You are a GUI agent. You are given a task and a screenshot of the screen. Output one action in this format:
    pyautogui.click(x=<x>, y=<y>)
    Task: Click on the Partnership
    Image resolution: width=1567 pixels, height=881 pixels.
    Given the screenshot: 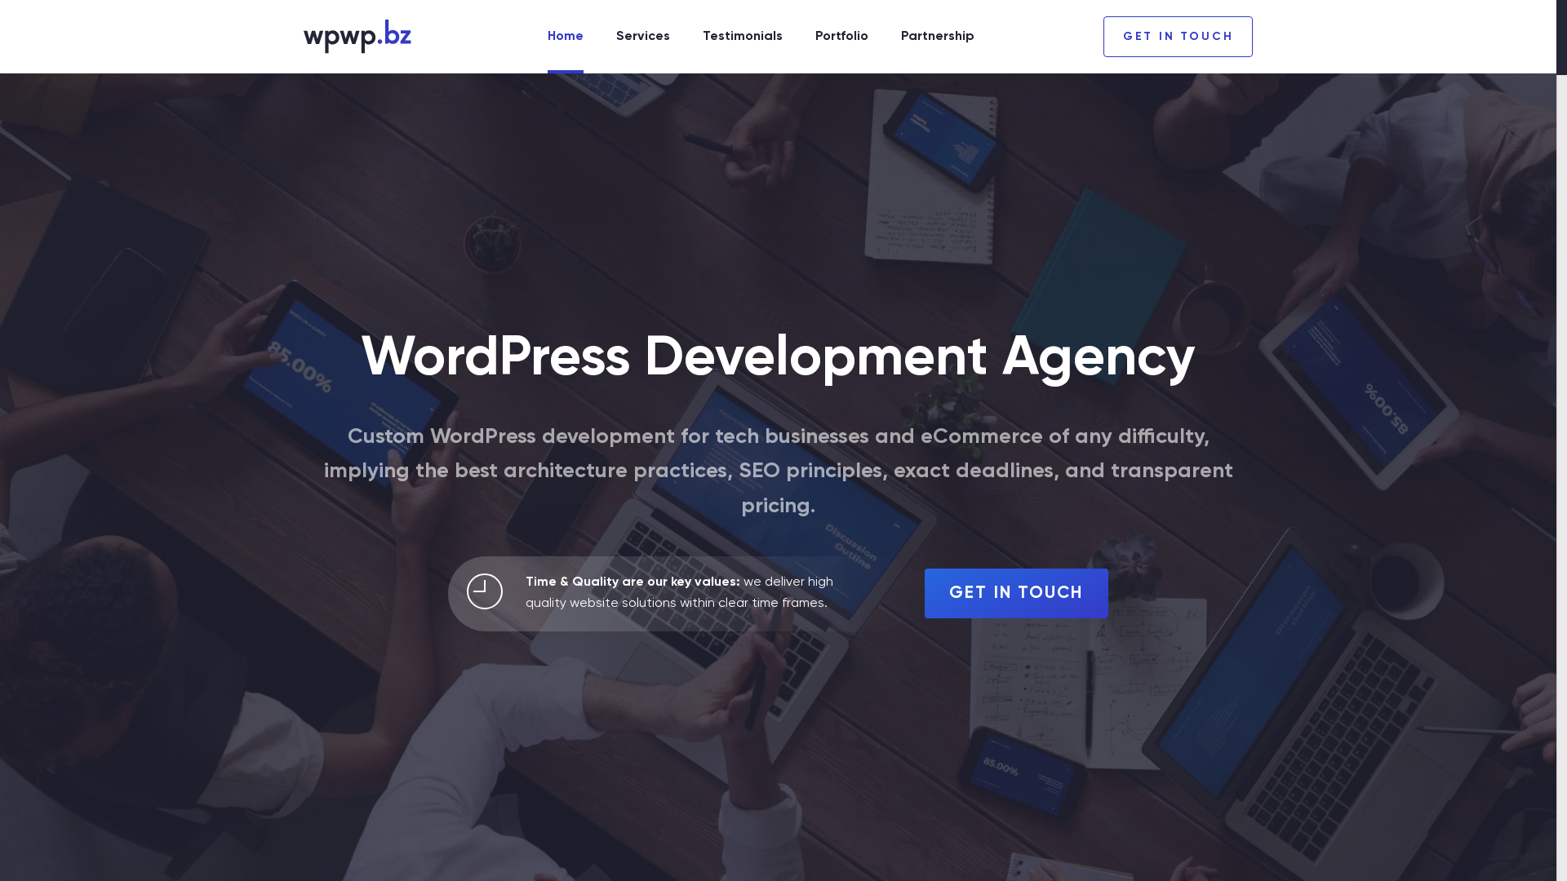 What is the action you would take?
    pyautogui.click(x=938, y=37)
    